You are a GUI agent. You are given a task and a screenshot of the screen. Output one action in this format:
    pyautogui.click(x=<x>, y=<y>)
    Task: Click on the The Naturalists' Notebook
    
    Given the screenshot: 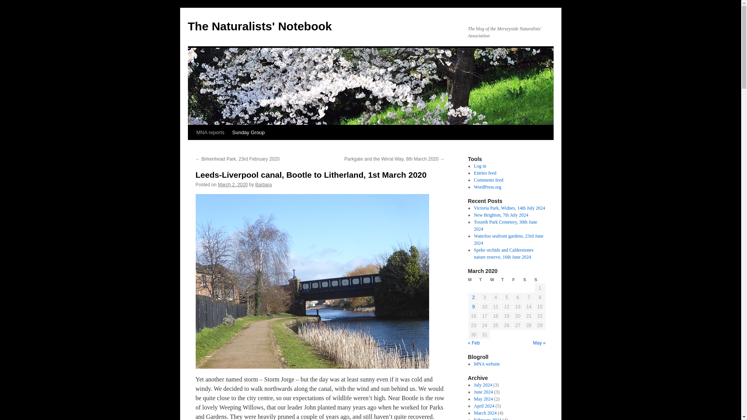 What is the action you would take?
    pyautogui.click(x=259, y=26)
    